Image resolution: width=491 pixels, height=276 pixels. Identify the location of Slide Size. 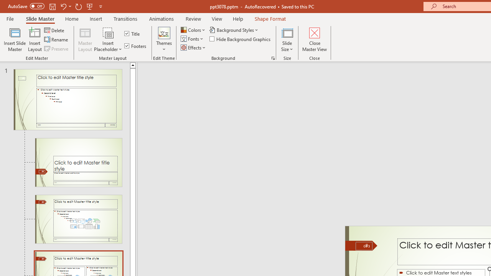
(287, 39).